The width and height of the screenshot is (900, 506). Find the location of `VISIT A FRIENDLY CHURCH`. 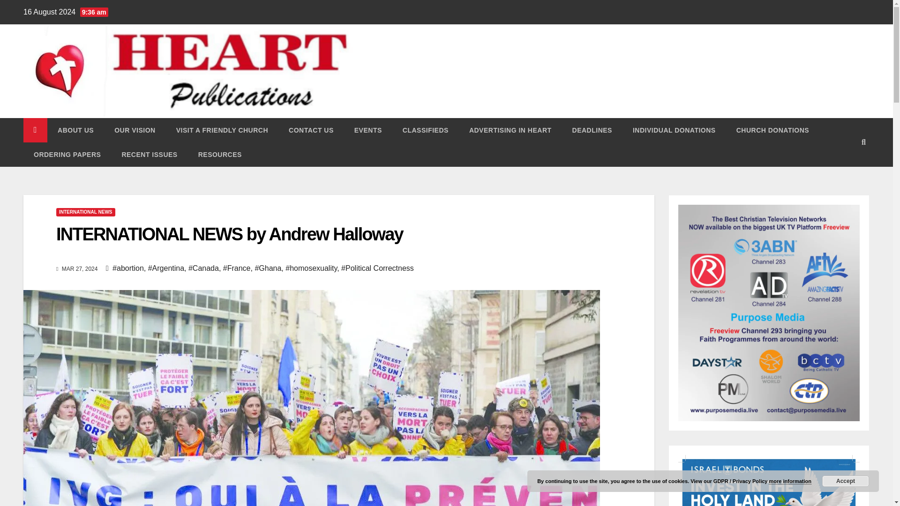

VISIT A FRIENDLY CHURCH is located at coordinates (222, 130).